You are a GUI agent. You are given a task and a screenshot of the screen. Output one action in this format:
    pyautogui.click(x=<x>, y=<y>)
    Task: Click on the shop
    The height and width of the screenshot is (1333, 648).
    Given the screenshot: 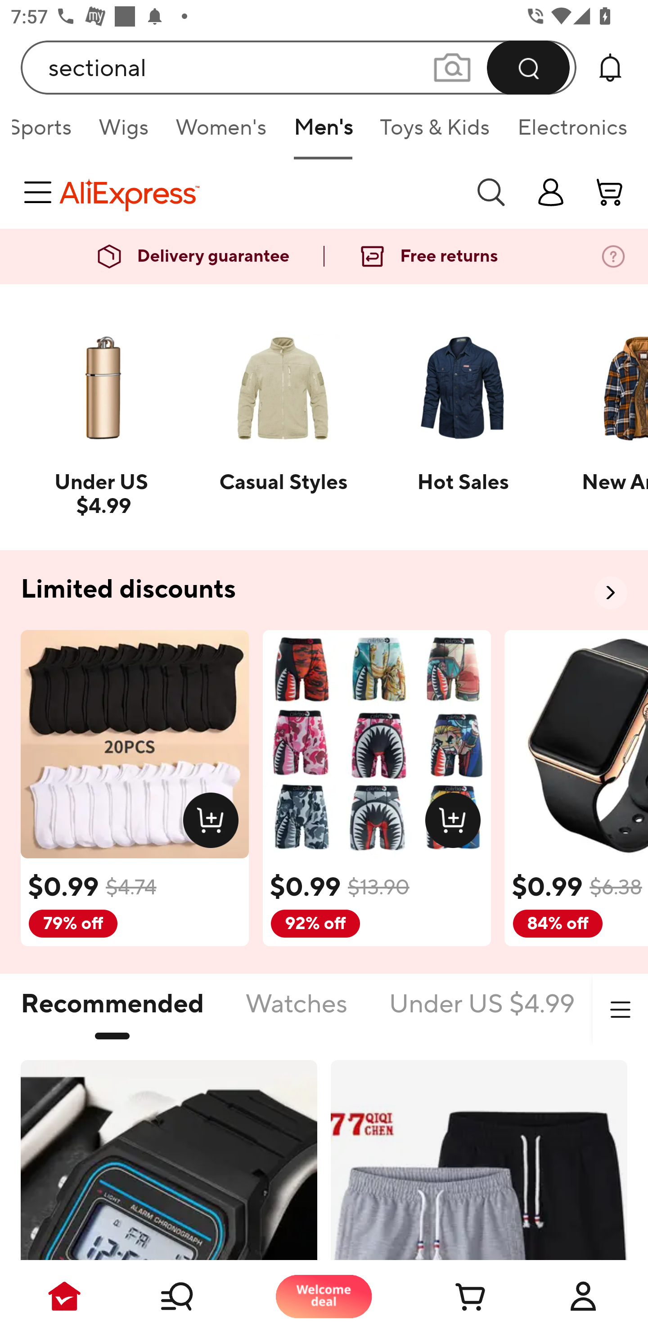 What is the action you would take?
    pyautogui.click(x=551, y=192)
    